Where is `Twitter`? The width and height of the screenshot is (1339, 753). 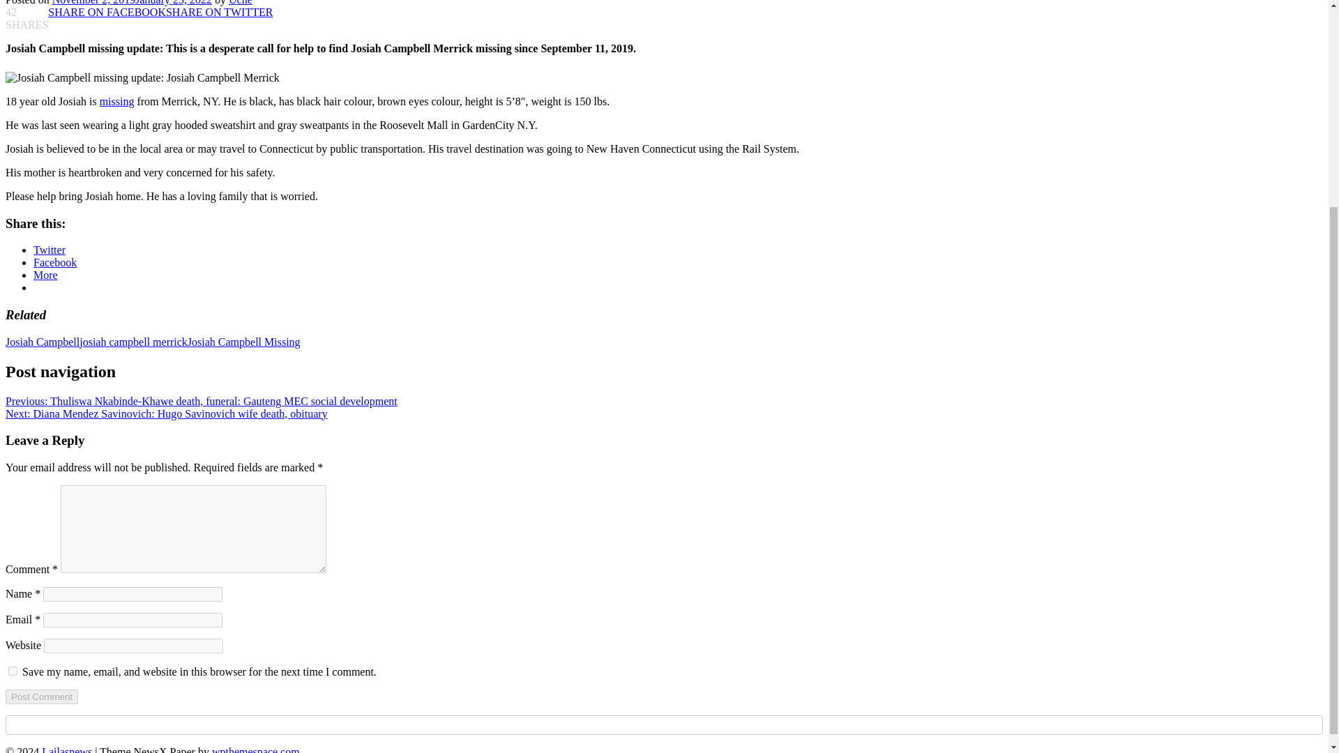 Twitter is located at coordinates (50, 250).